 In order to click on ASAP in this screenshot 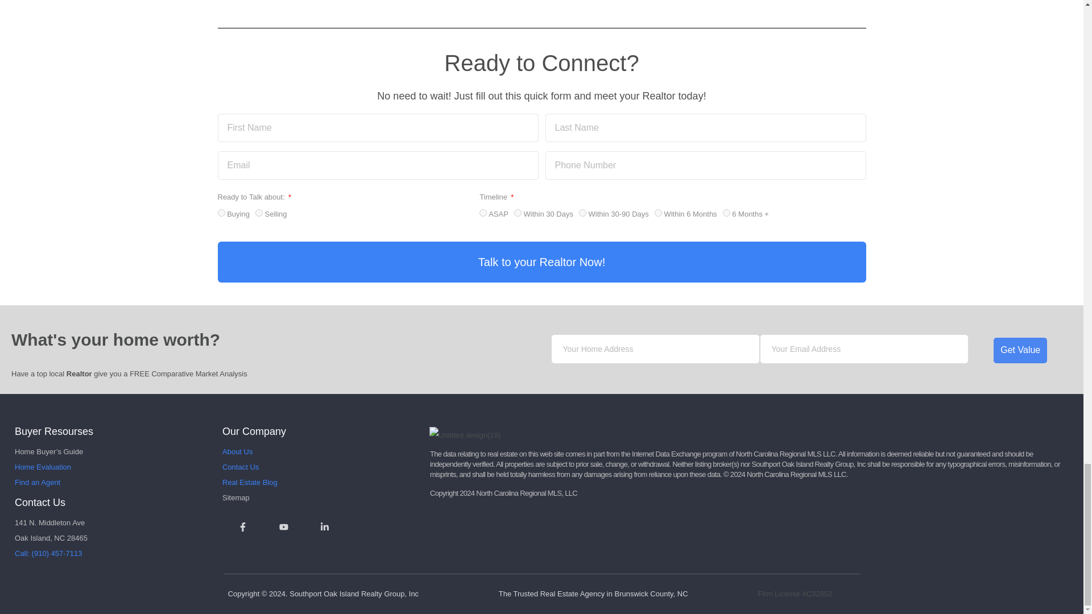, I will do `click(483, 213)`.